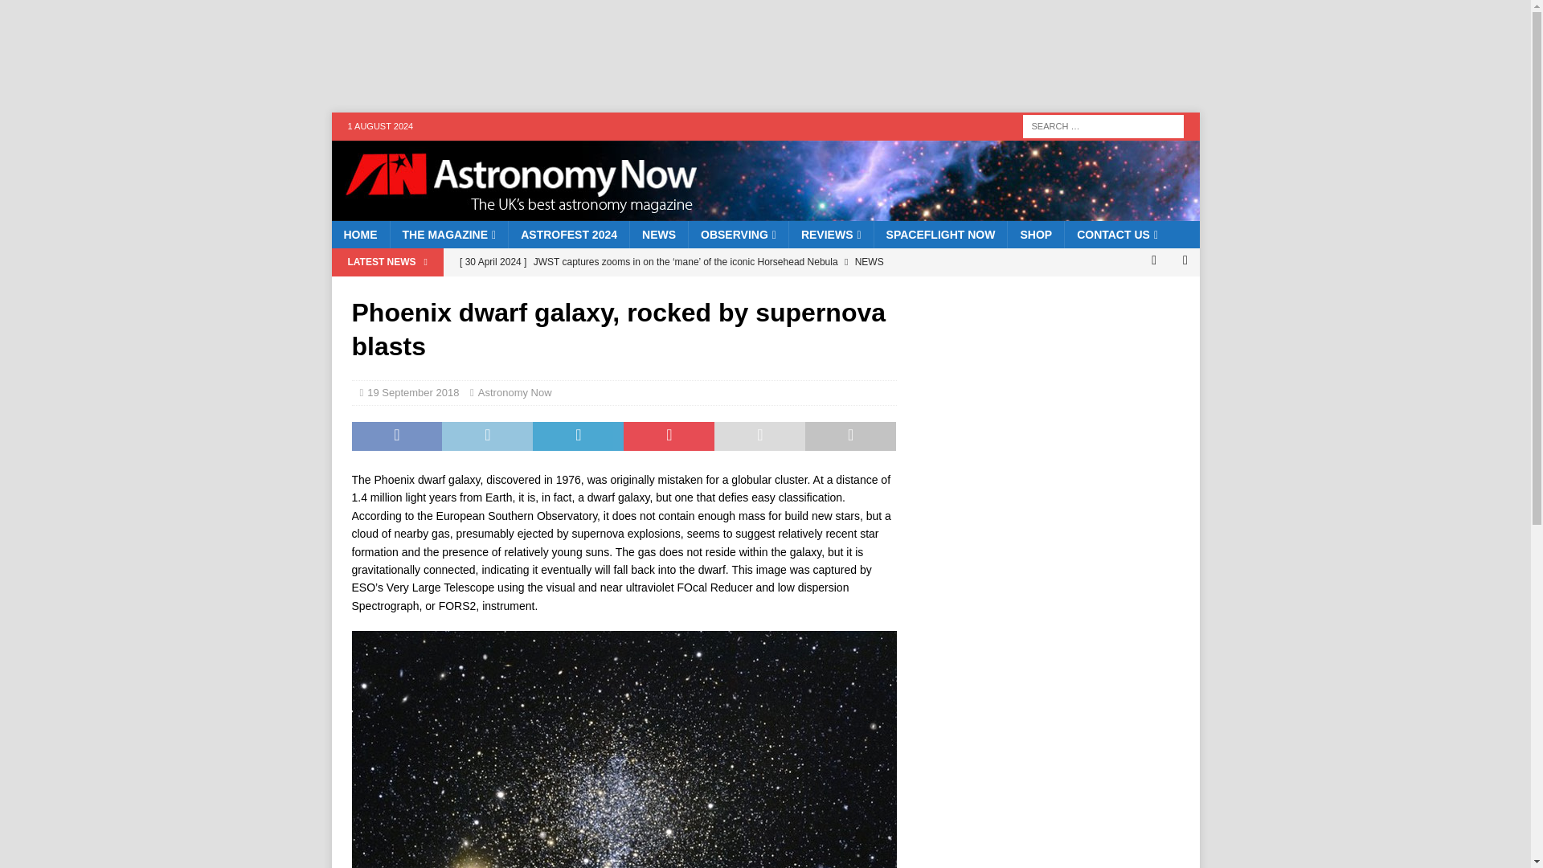  Describe the element at coordinates (659, 235) in the screenshot. I see `NEWS` at that location.